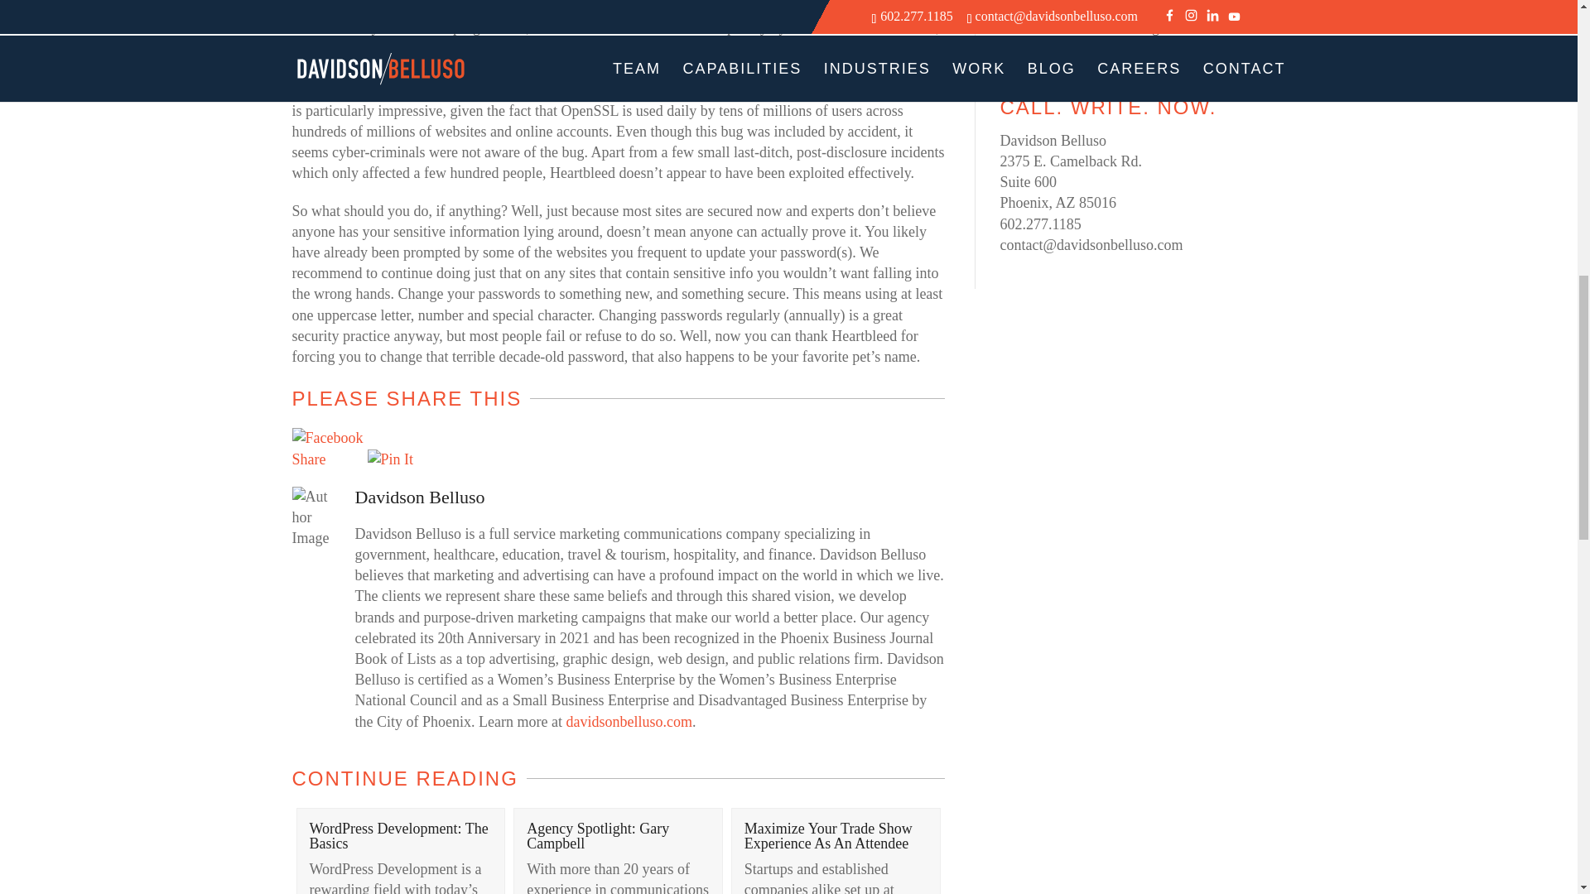 Image resolution: width=1590 pixels, height=894 pixels. What do you see at coordinates (629, 722) in the screenshot?
I see `davidsonbelluso.com` at bounding box center [629, 722].